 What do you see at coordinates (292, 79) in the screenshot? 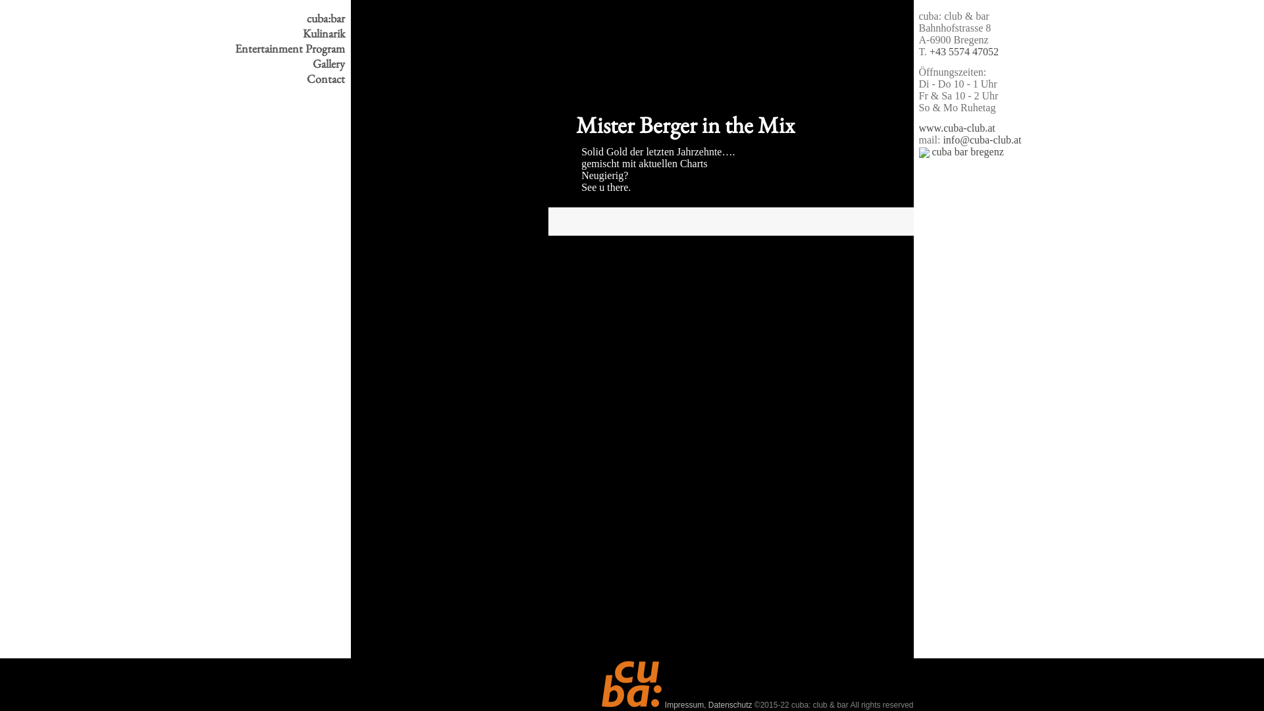
I see `Contact` at bounding box center [292, 79].